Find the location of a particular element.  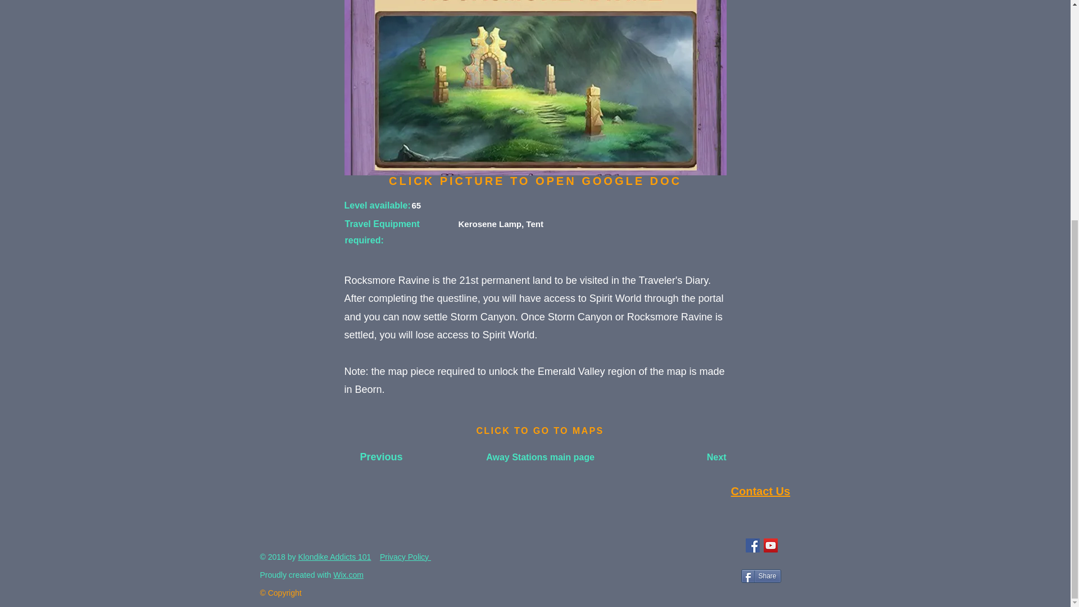

Contact Us is located at coordinates (760, 491).